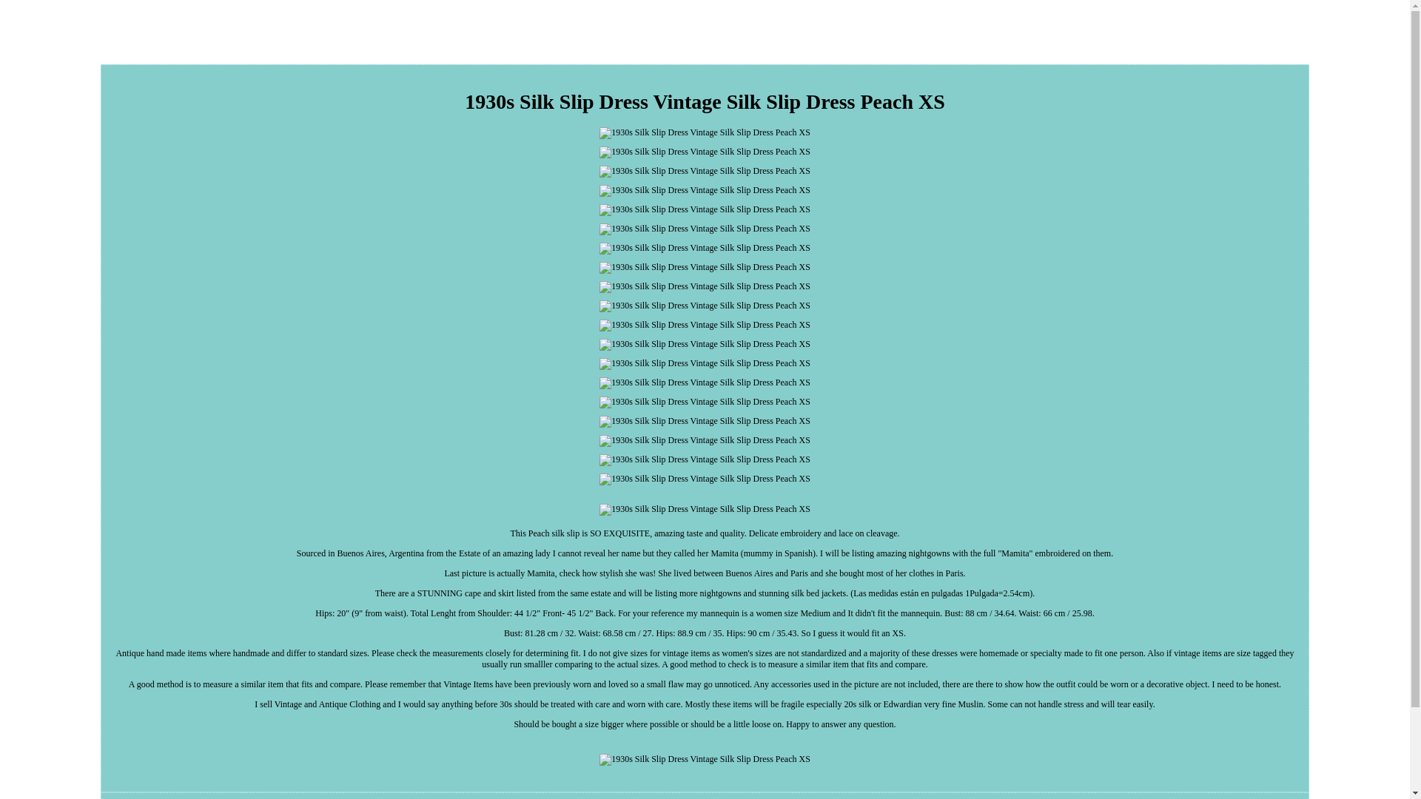  What do you see at coordinates (705, 345) in the screenshot?
I see `1930s Silk Slip Dress Vintage Silk Slip Dress Peach XS` at bounding box center [705, 345].